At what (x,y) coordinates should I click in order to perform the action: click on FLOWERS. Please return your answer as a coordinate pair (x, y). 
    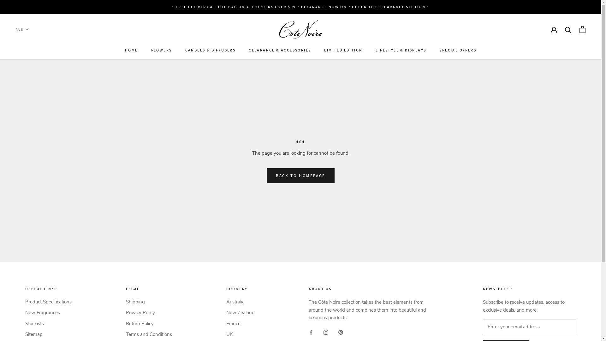
    Looking at the image, I should click on (162, 50).